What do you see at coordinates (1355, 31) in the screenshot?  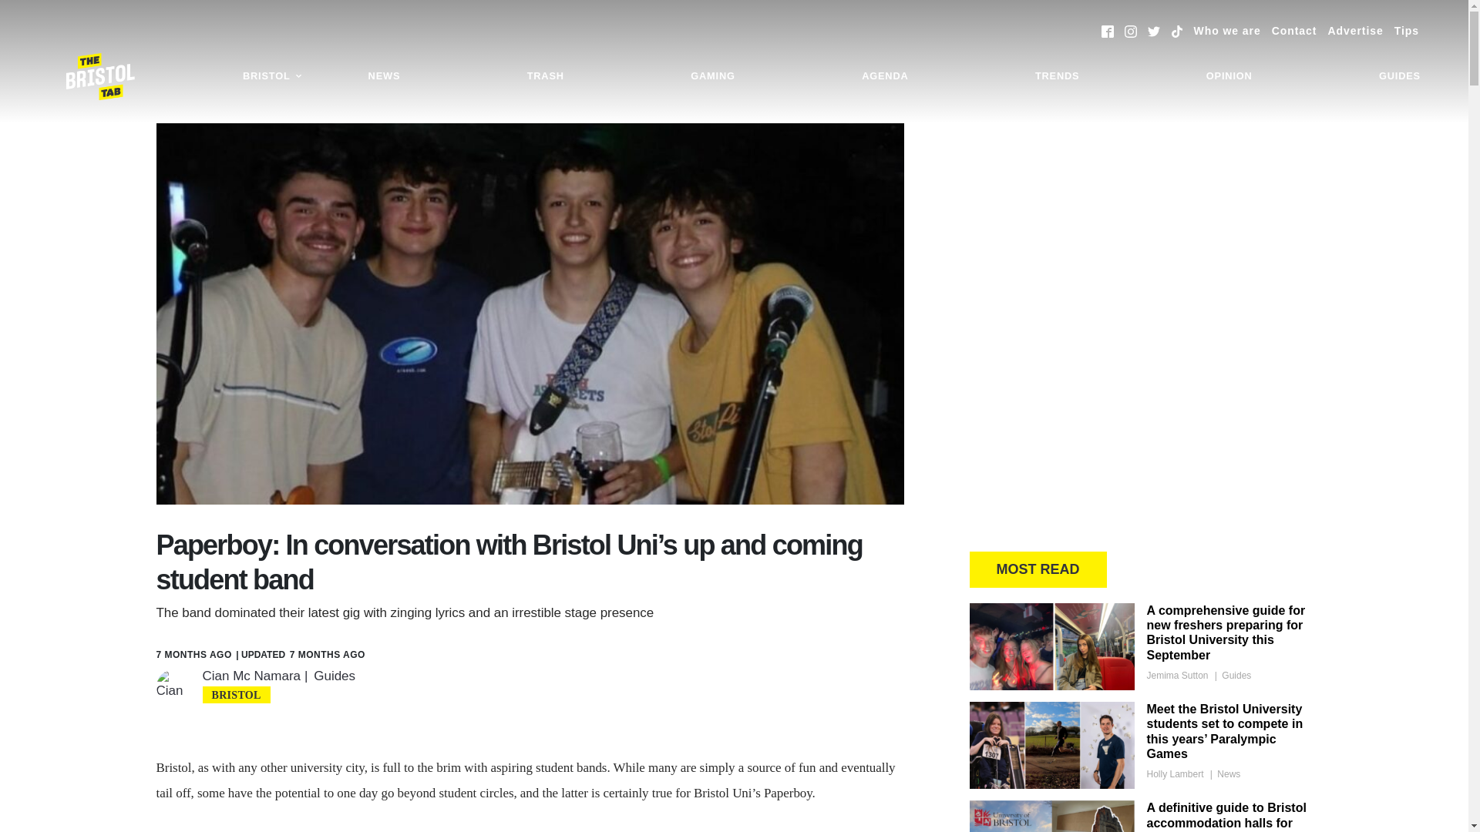 I see `Advertise` at bounding box center [1355, 31].